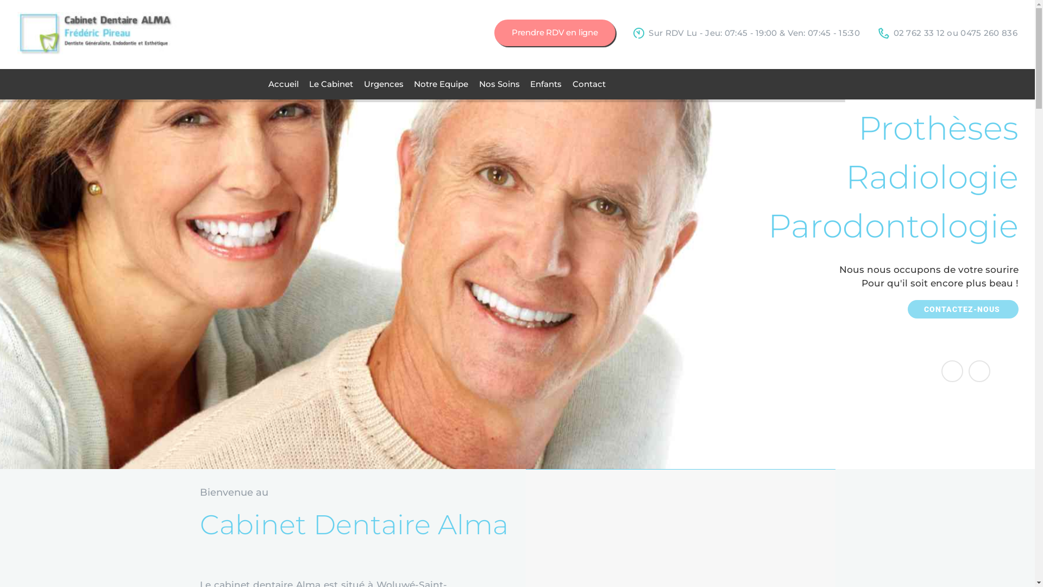 This screenshot has height=587, width=1043. What do you see at coordinates (555, 33) in the screenshot?
I see `Prendre RDV en ligne` at bounding box center [555, 33].